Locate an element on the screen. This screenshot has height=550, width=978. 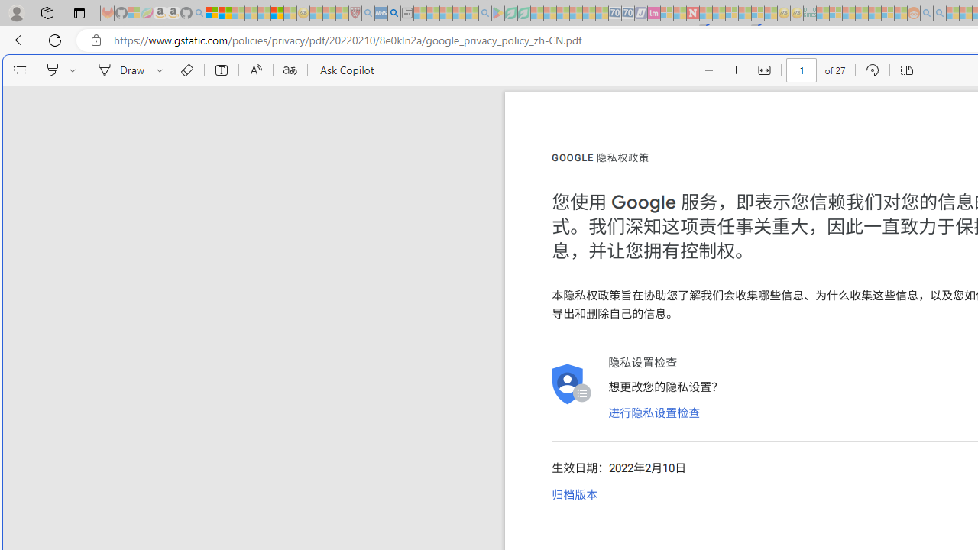
Contents is located at coordinates (19, 70).